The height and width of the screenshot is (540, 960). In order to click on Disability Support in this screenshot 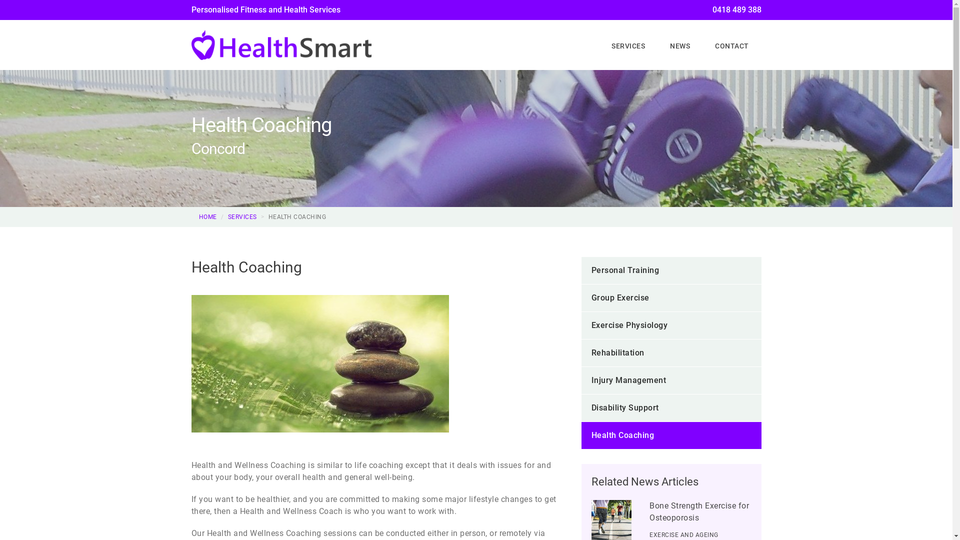, I will do `click(671, 408)`.